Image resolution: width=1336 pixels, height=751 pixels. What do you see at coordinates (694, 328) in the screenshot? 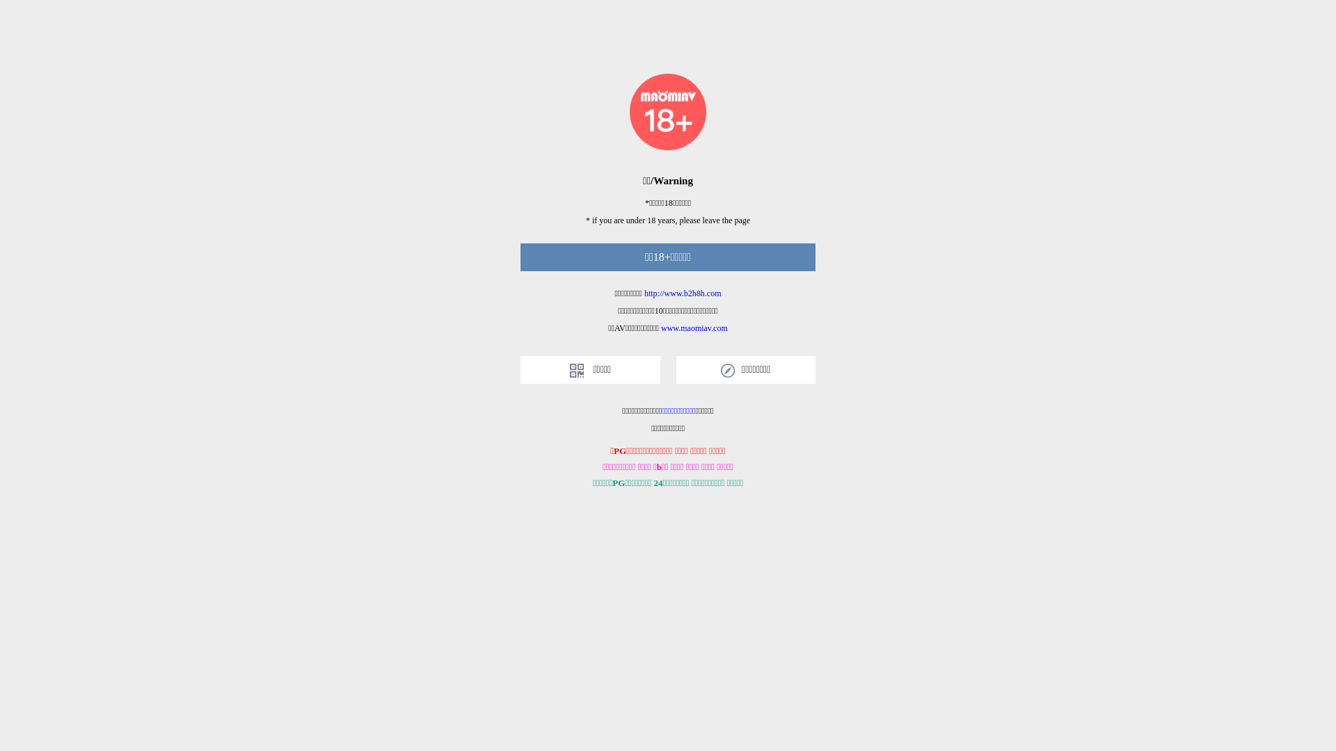
I see `www.maomiav.com` at bounding box center [694, 328].